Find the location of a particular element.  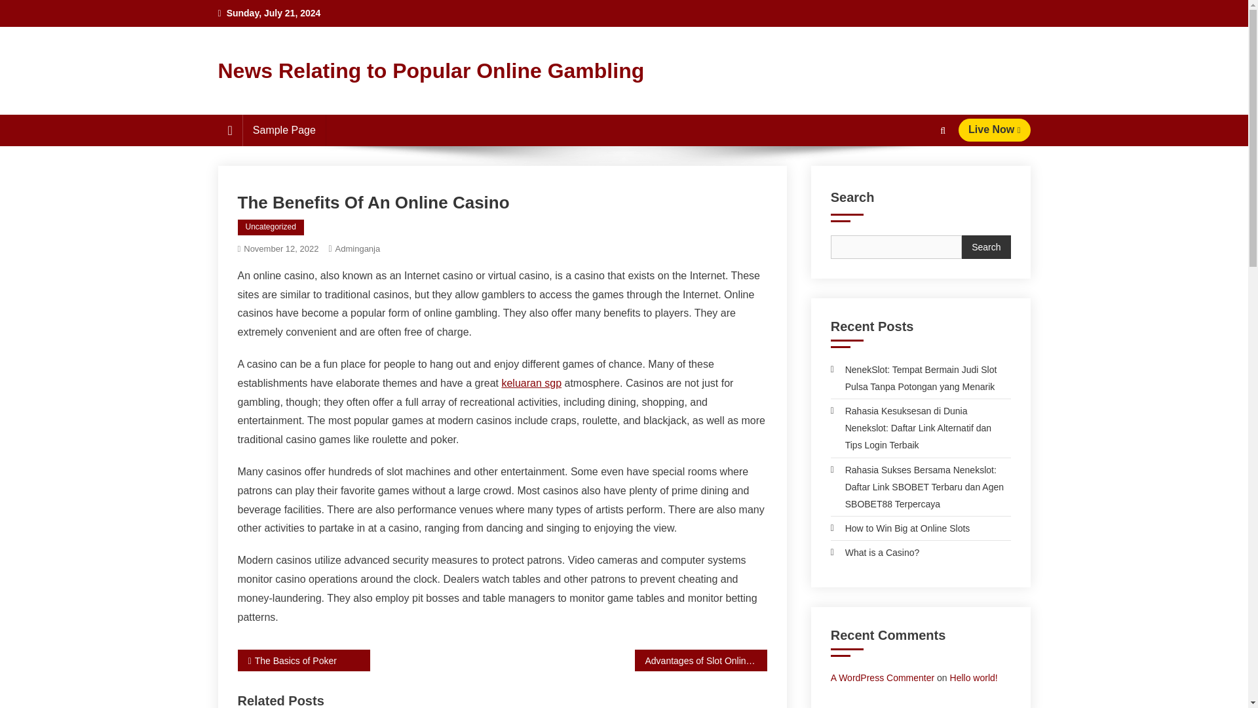

keluaran sgp is located at coordinates (531, 383).